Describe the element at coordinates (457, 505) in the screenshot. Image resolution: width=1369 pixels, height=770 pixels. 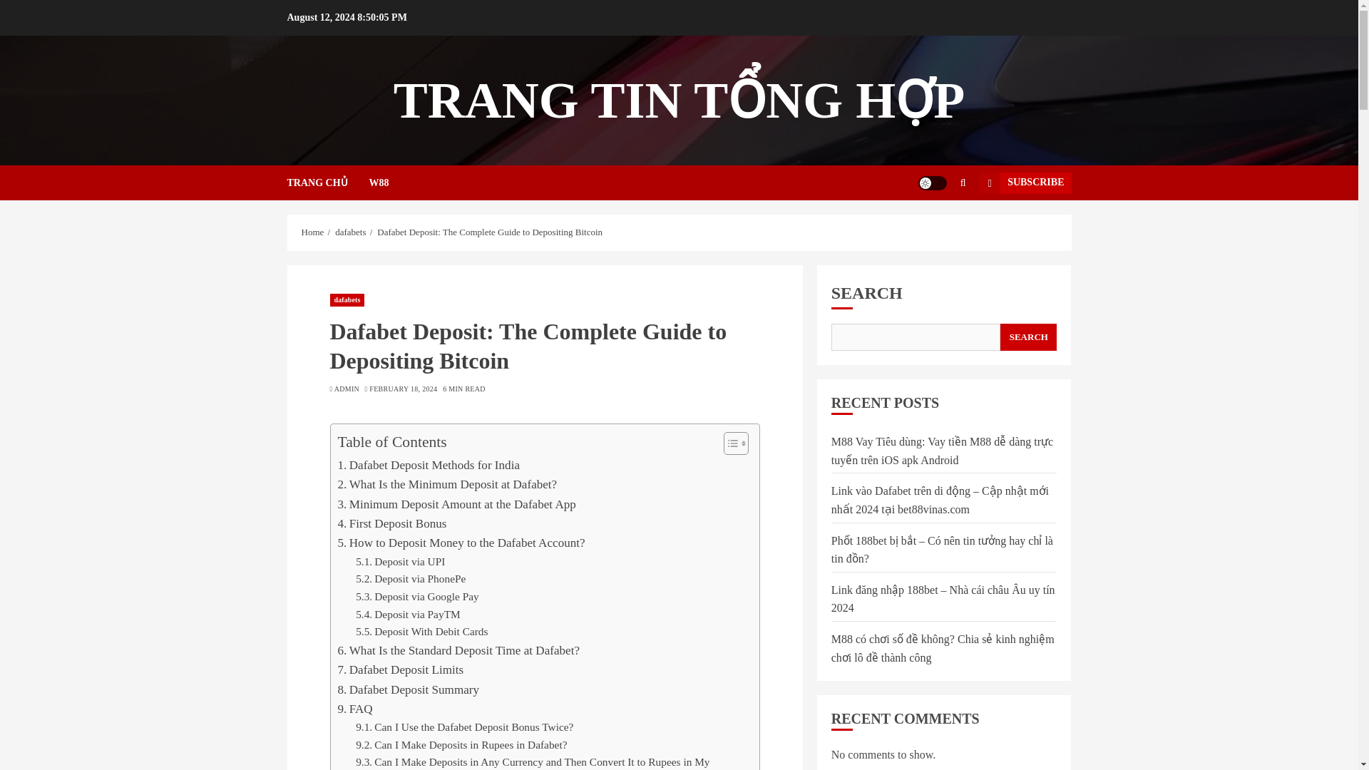
I see `Minimum Deposit Amount at the Dafabet App` at that location.